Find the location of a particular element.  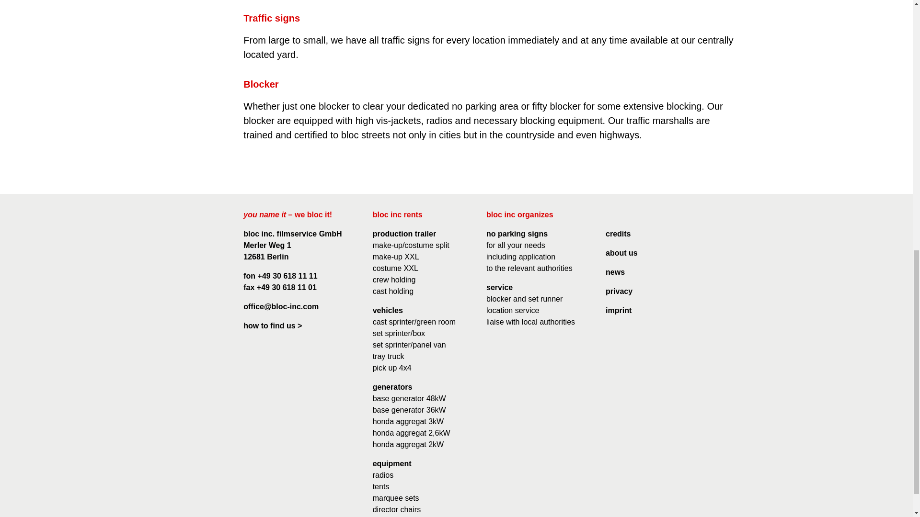

costume XXL is located at coordinates (395, 268).